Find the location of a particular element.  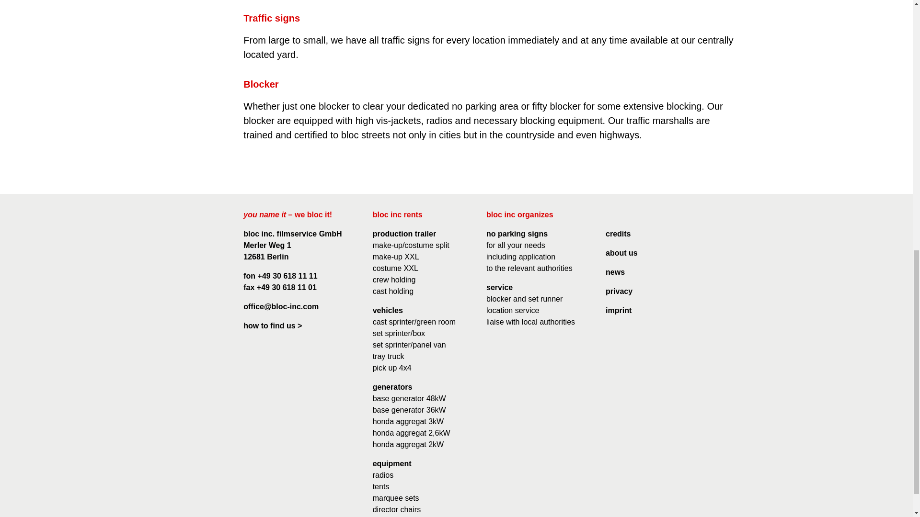

costume XXL is located at coordinates (395, 268).